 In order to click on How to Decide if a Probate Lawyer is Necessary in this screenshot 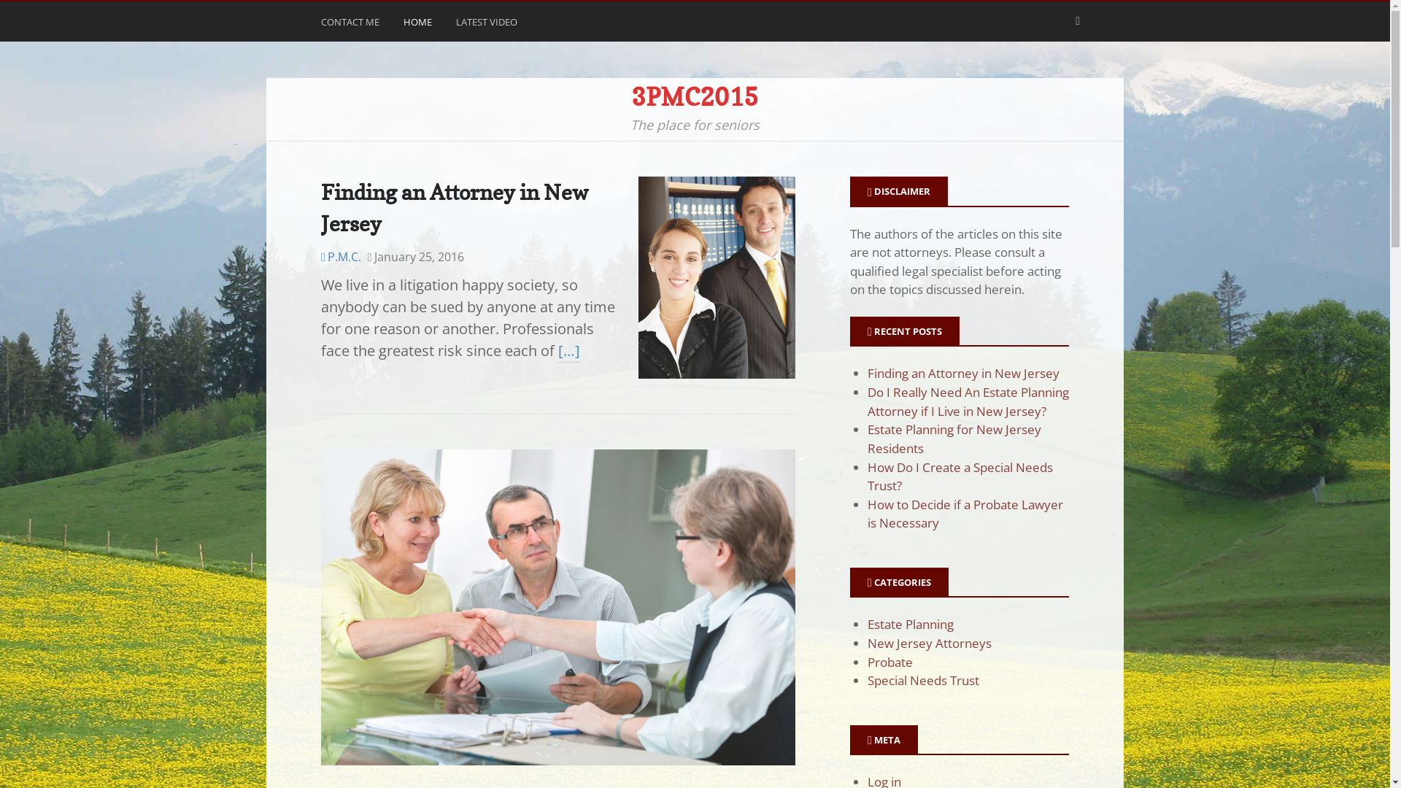, I will do `click(965, 514)`.